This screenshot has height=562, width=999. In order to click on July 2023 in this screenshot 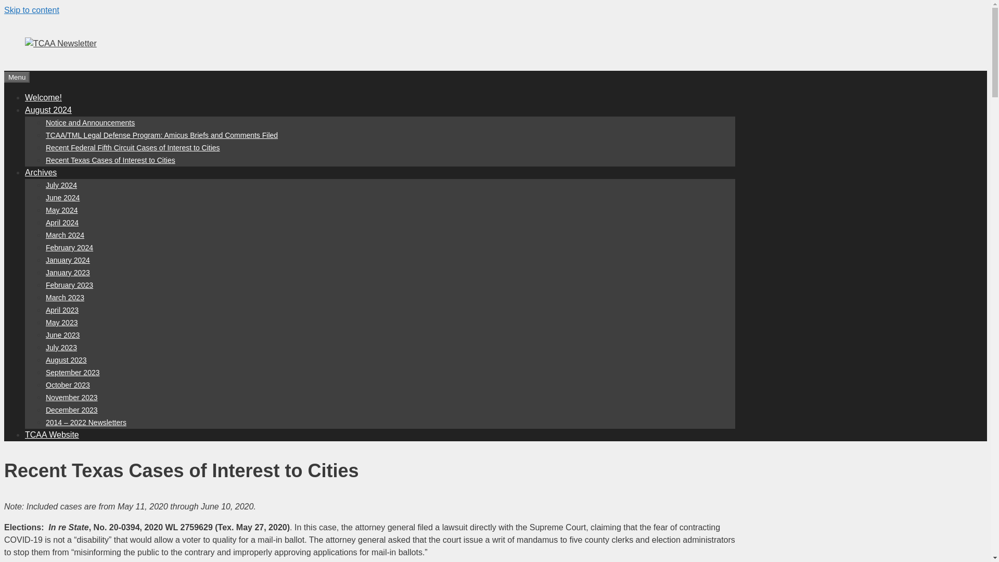, I will do `click(61, 348)`.